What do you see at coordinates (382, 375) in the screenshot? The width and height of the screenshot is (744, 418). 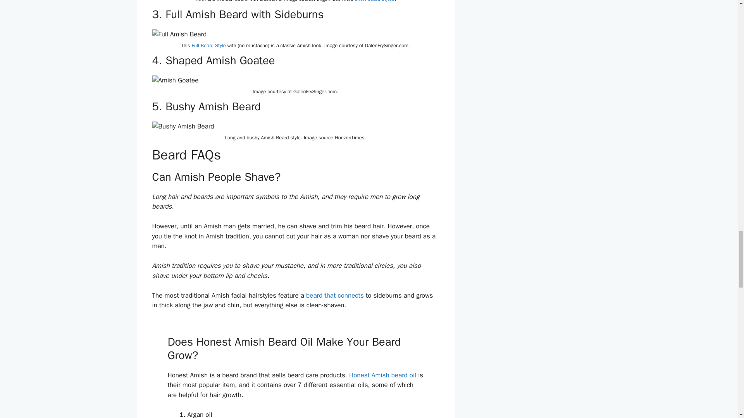 I see `Honest Amish beard oil` at bounding box center [382, 375].